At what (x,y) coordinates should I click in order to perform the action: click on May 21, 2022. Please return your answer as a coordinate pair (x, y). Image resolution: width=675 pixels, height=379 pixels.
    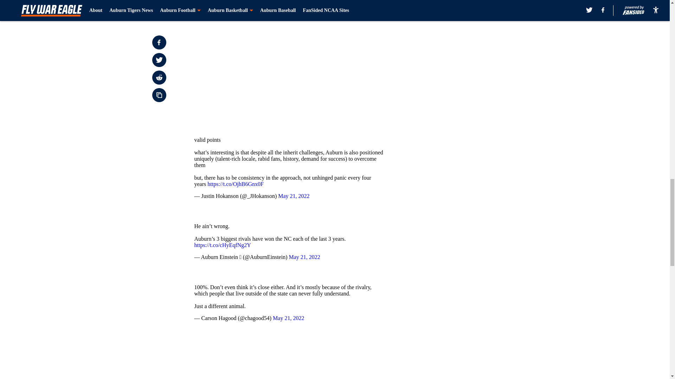
    Looking at the image, I should click on (288, 318).